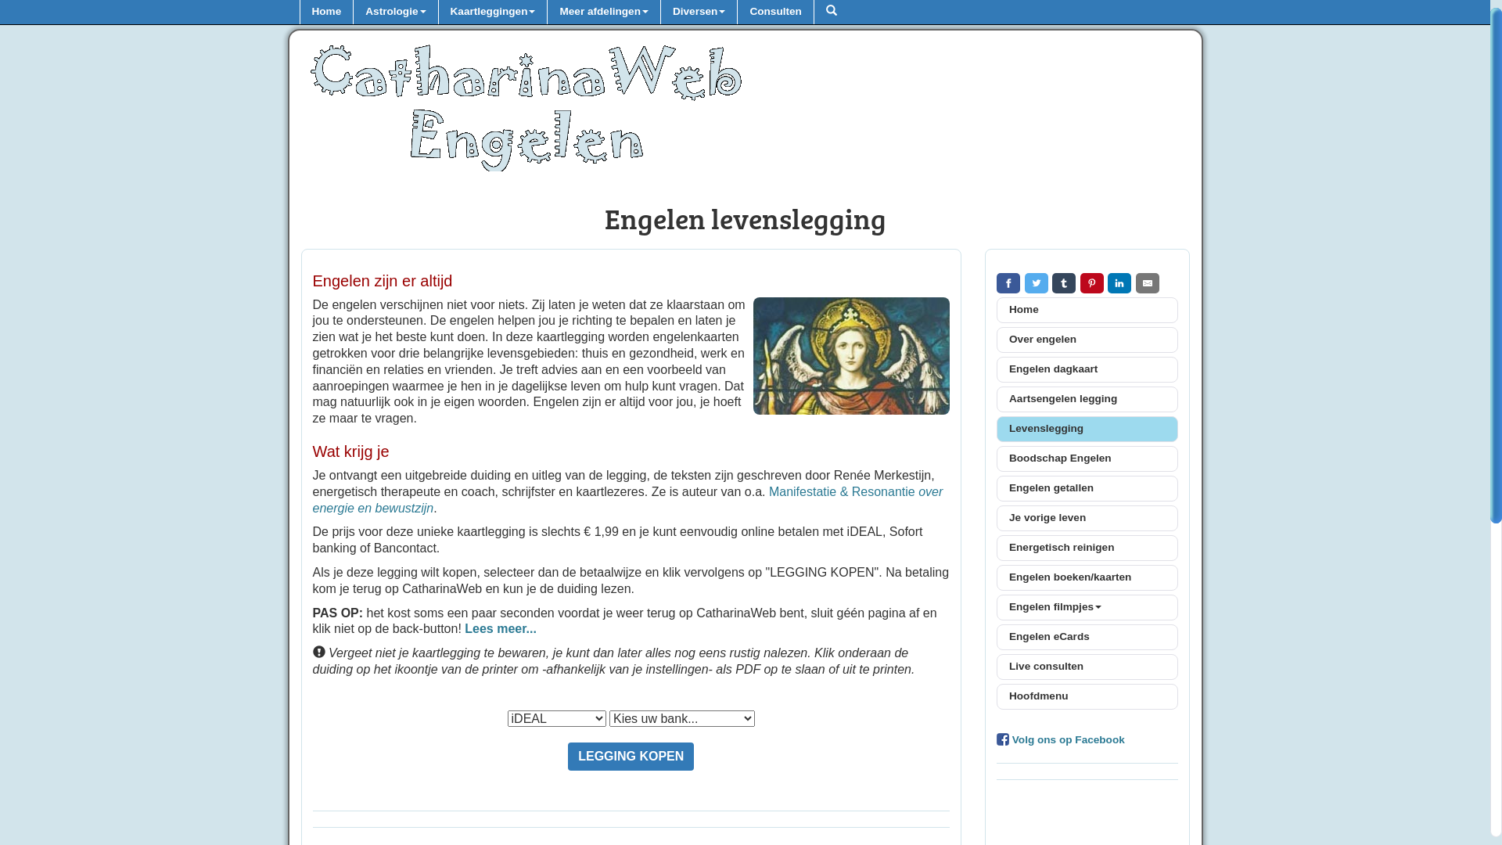  Describe the element at coordinates (1067, 740) in the screenshot. I see ` Volg ons op Facebook` at that location.